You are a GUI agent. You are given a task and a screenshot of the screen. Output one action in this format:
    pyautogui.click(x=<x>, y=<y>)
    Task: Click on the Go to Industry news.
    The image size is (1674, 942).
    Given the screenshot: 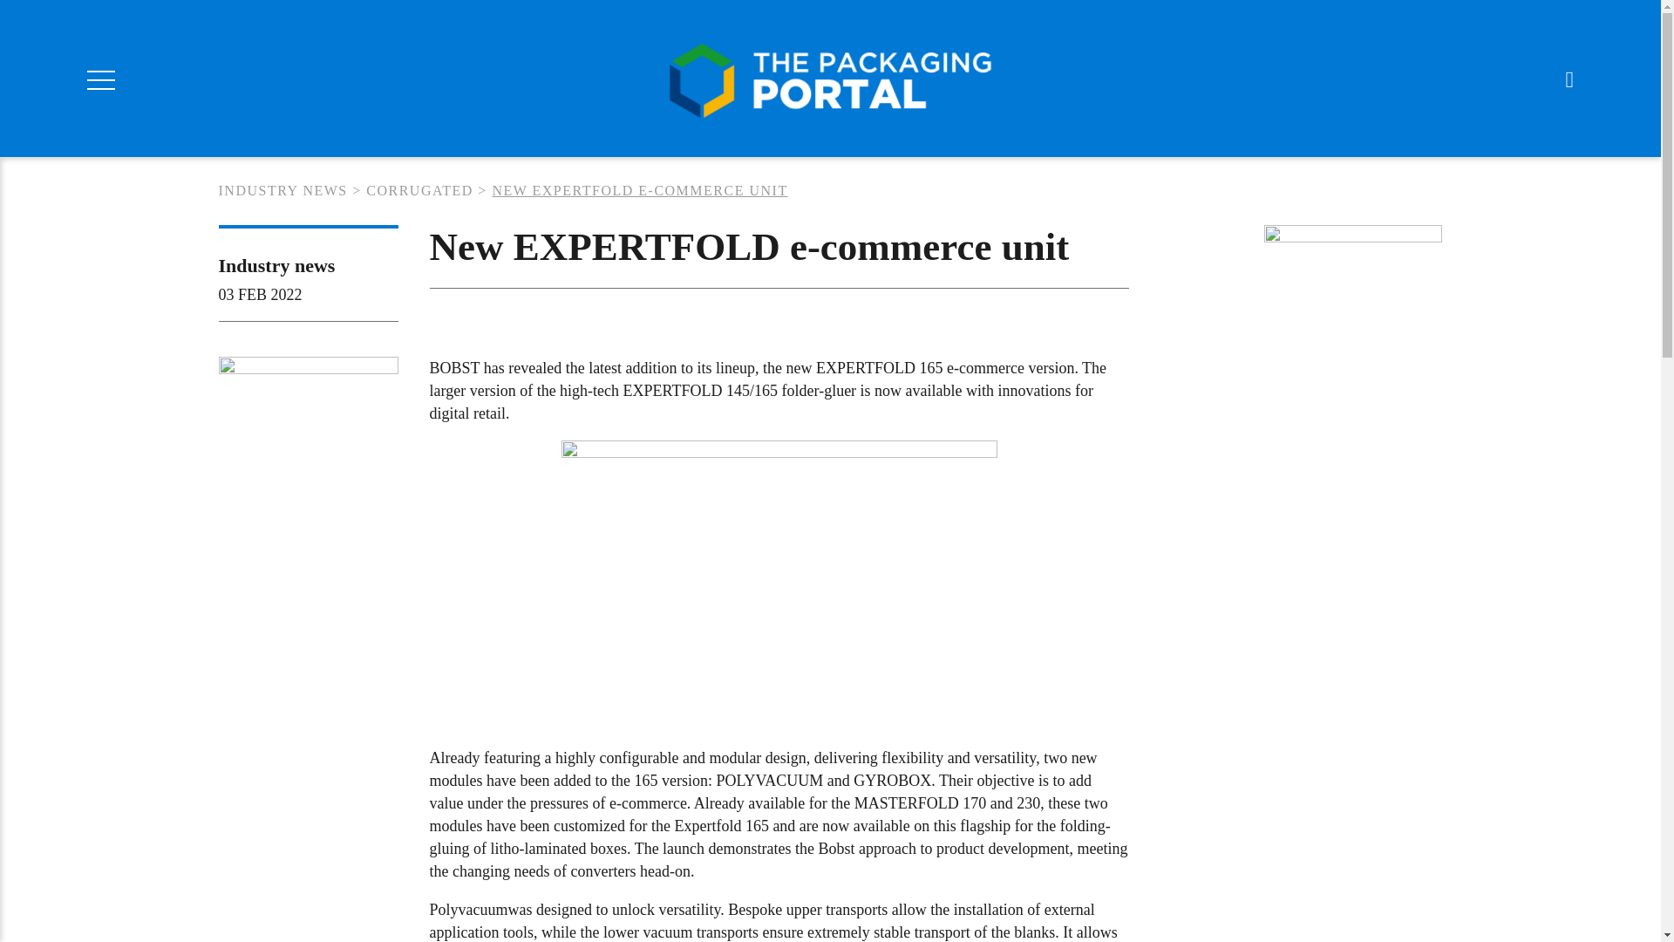 What is the action you would take?
    pyautogui.click(x=282, y=190)
    